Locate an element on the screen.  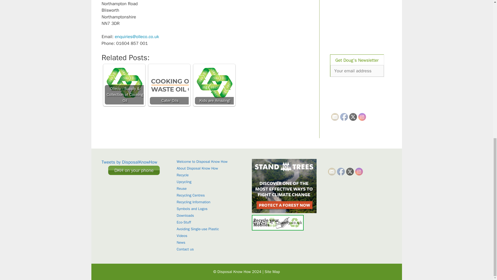
Follow by Email is located at coordinates (334, 117).